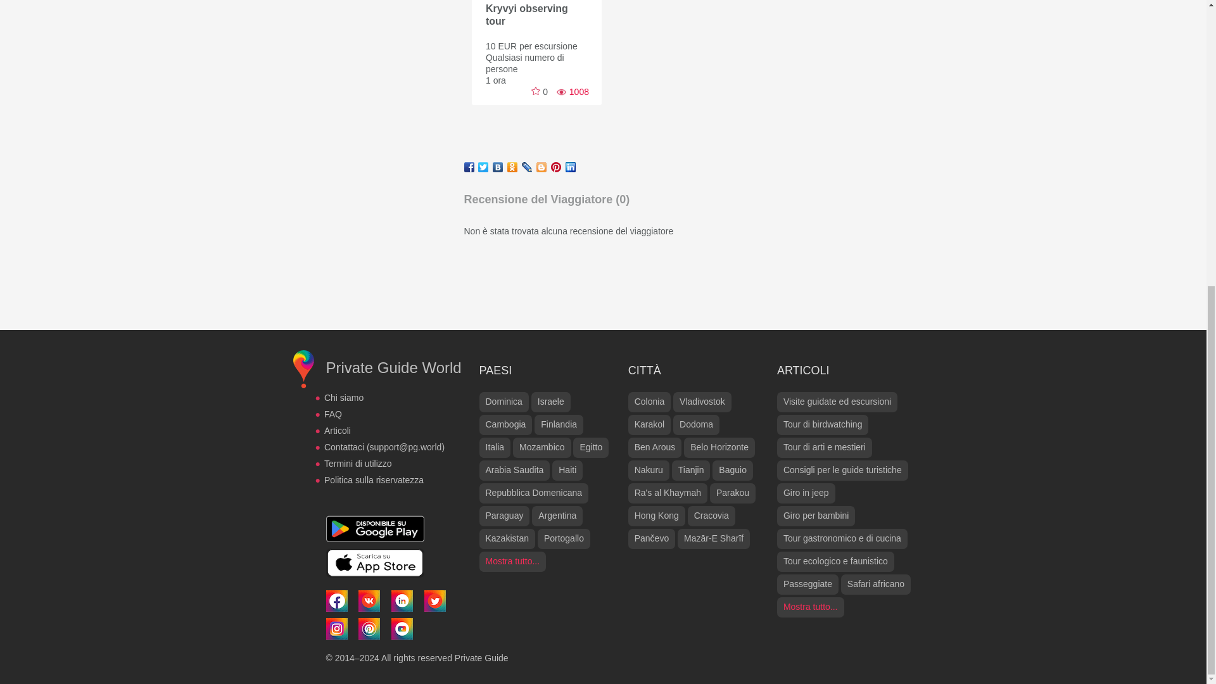  I want to click on Facebook, so click(336, 599).